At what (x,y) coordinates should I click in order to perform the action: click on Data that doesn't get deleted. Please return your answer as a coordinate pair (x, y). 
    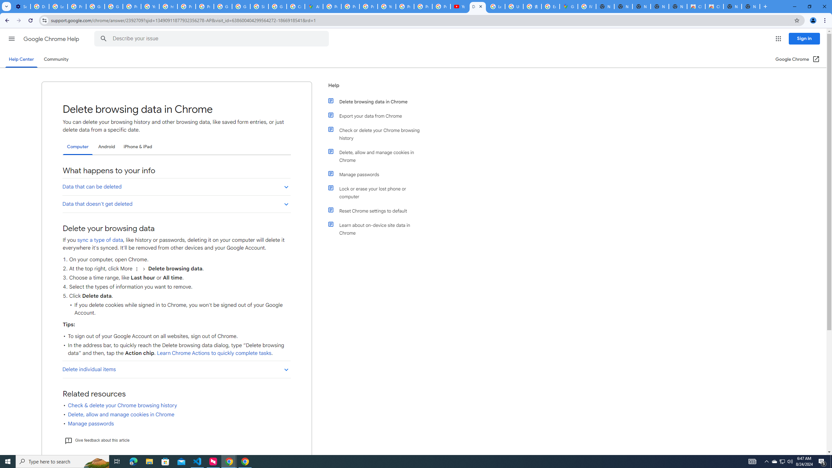
    Looking at the image, I should click on (176, 203).